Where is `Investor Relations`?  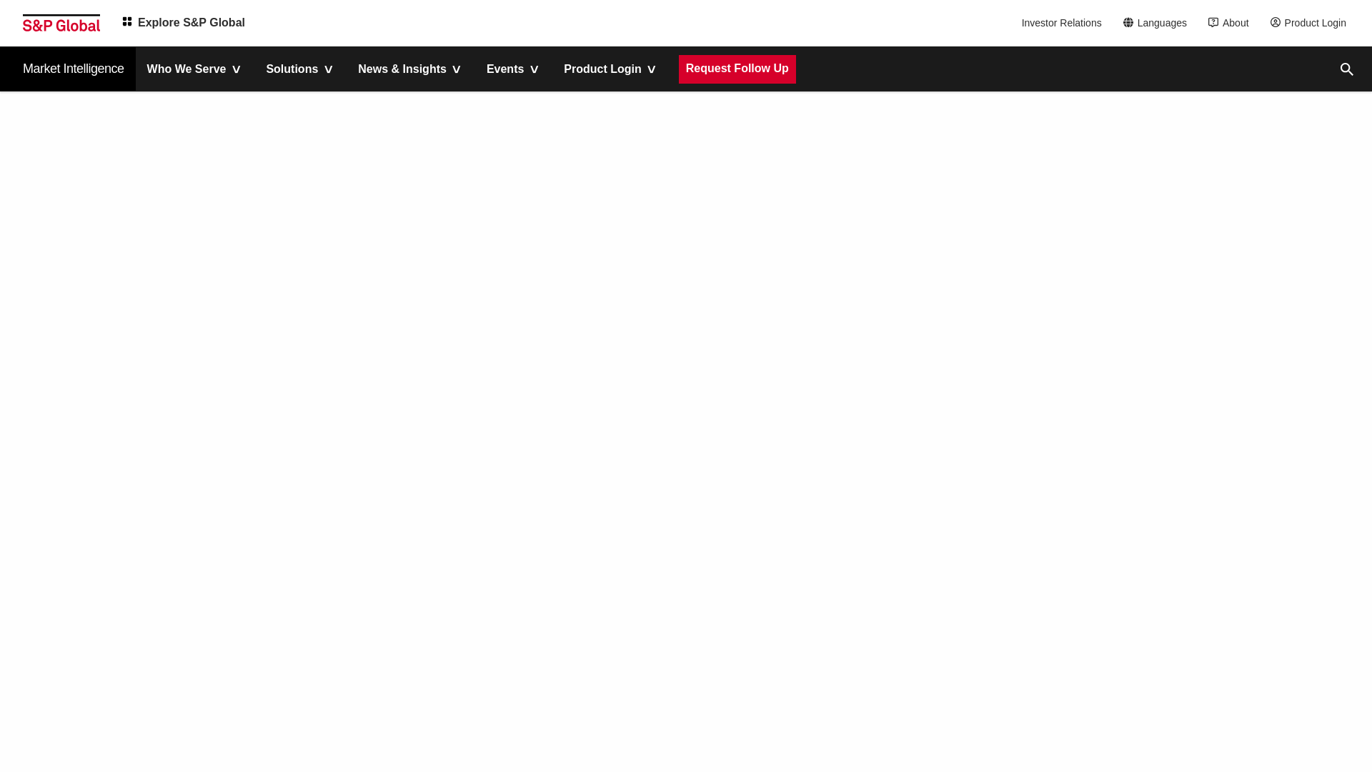
Investor Relations is located at coordinates (1063, 23).